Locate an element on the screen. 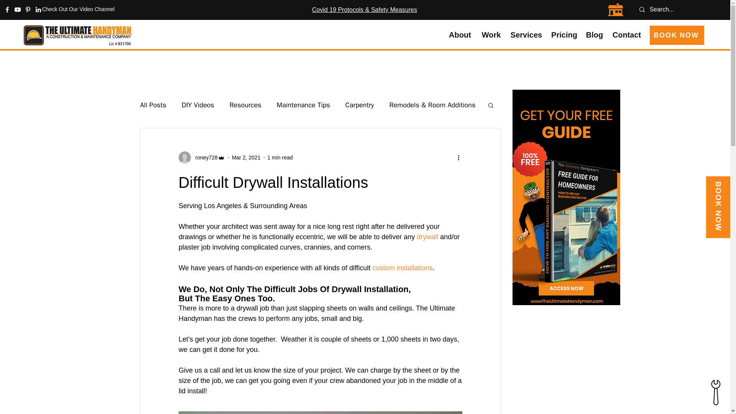 This screenshot has height=414, width=736. Mar 2, 2021 is located at coordinates (246, 157).